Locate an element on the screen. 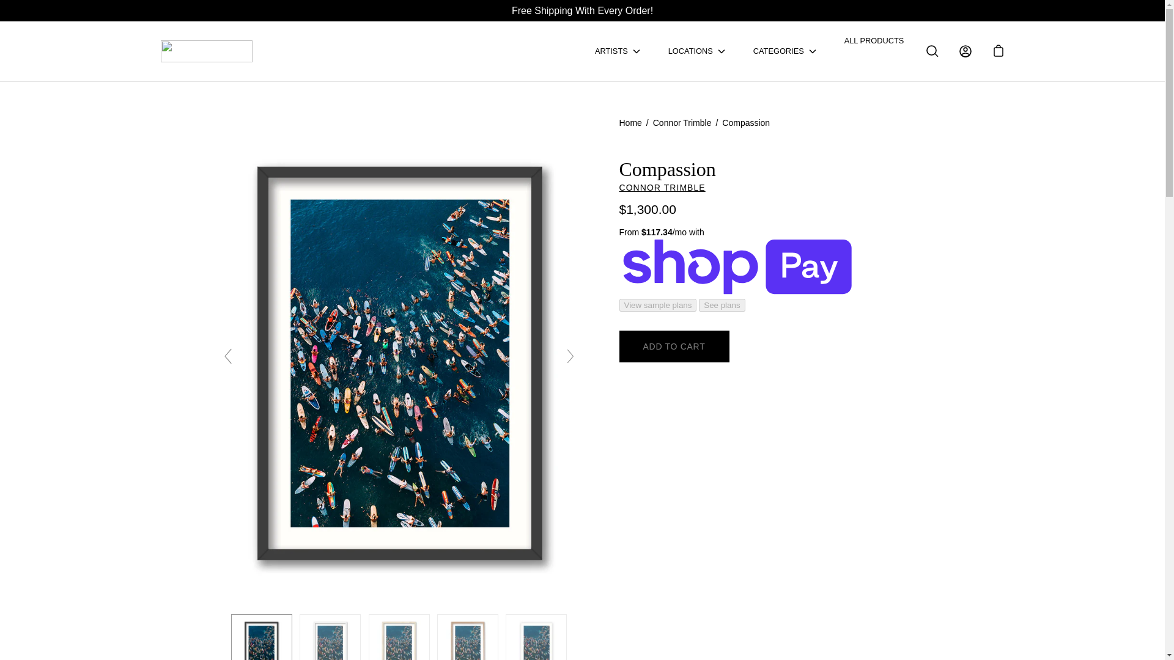 Image resolution: width=1174 pixels, height=660 pixels. Compassion is located at coordinates (536, 637).